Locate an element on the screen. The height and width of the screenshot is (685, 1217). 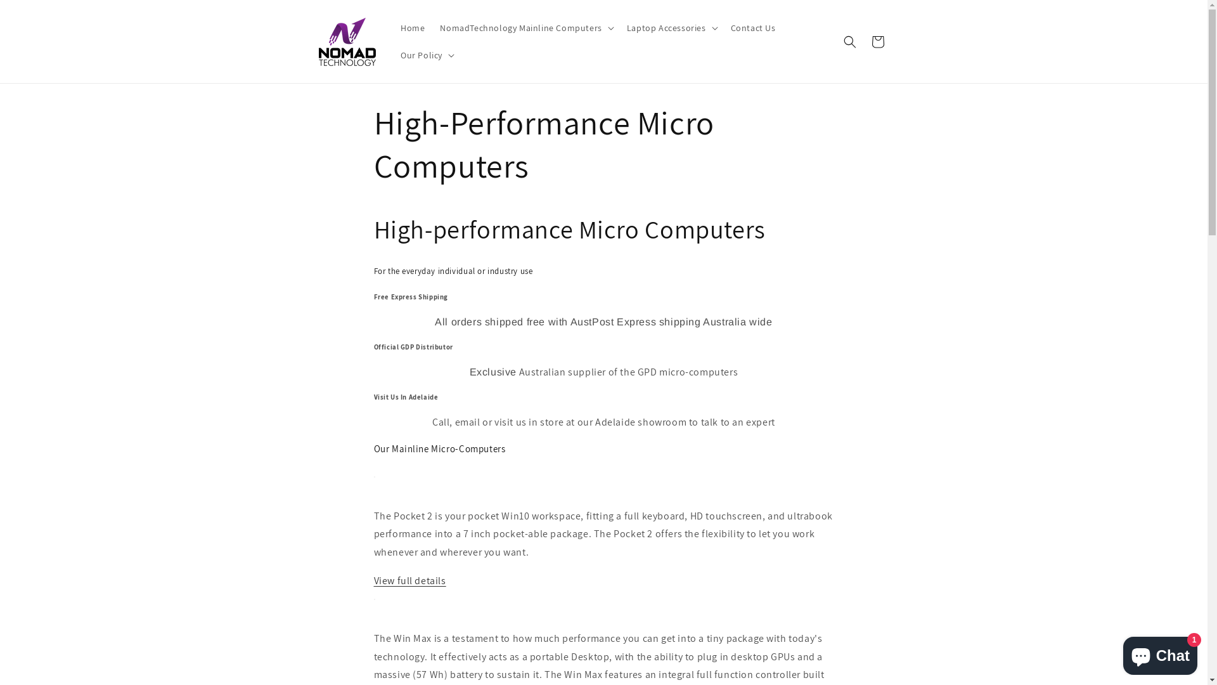
Contact Us is located at coordinates (753, 28).